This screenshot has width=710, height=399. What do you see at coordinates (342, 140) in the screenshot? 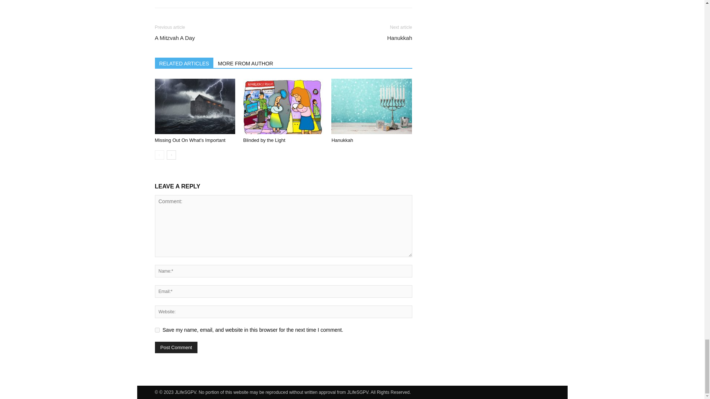
I see `Hanukkah` at bounding box center [342, 140].